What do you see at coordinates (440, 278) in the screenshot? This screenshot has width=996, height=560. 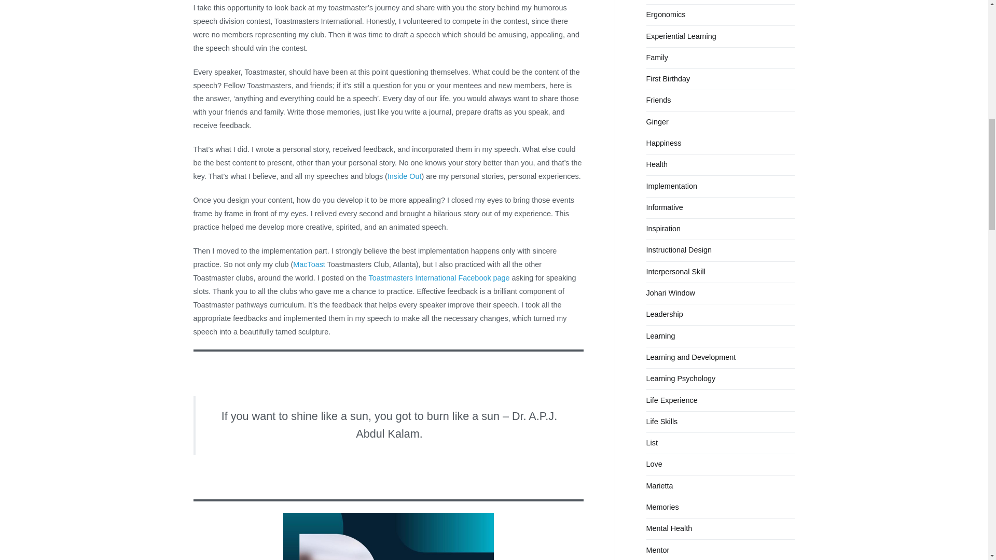 I see `Toastmasters International Facebook page` at bounding box center [440, 278].